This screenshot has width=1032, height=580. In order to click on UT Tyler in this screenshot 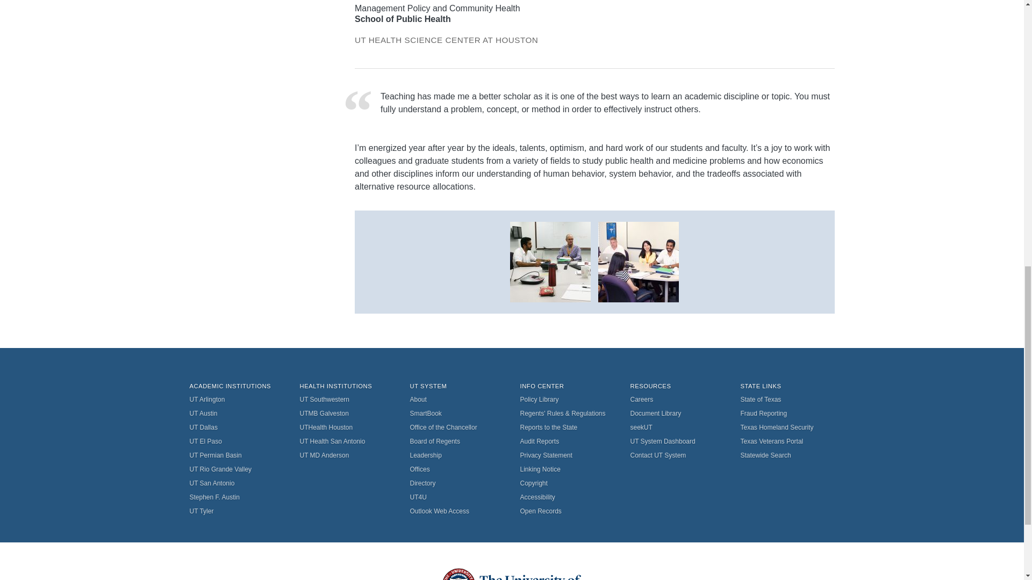, I will do `click(235, 511)`.